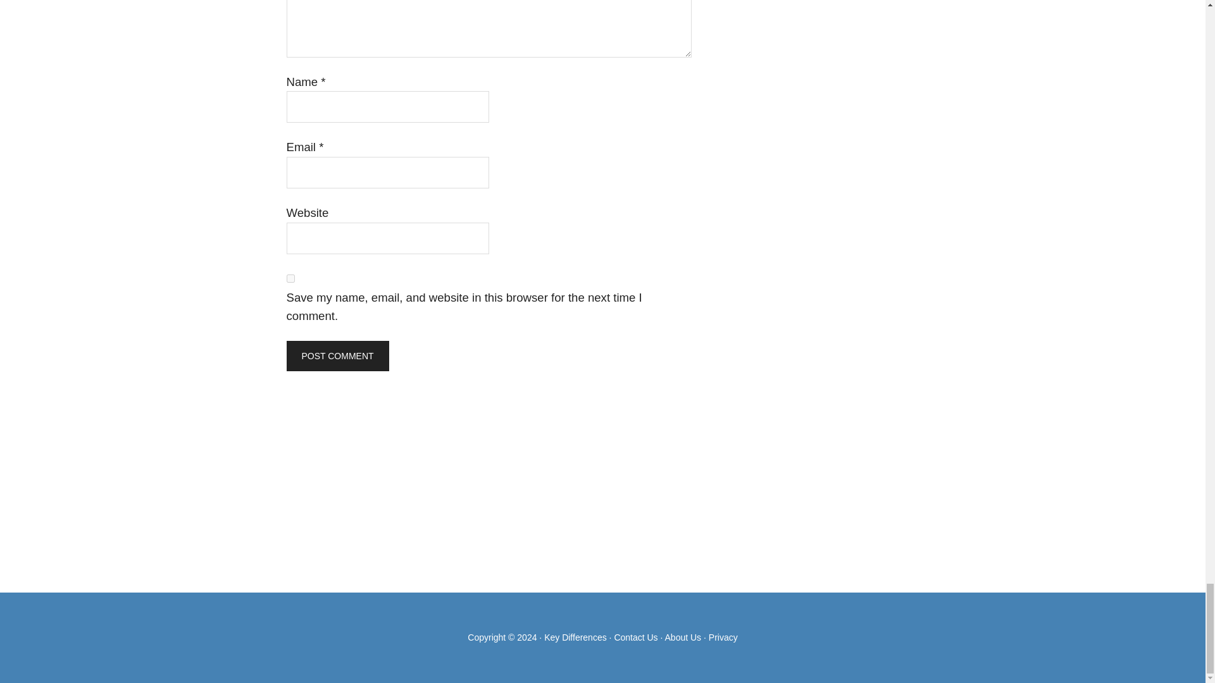 This screenshot has height=683, width=1215. What do you see at coordinates (337, 355) in the screenshot?
I see `Post Comment` at bounding box center [337, 355].